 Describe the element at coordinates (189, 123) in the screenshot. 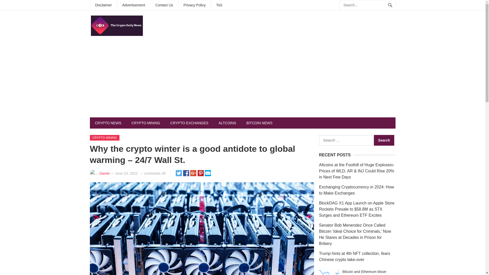

I see `CRYPTO EXCHANGES` at that location.